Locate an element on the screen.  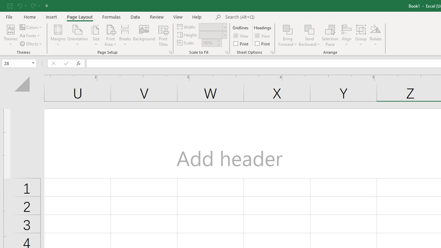
Size is located at coordinates (96, 35).